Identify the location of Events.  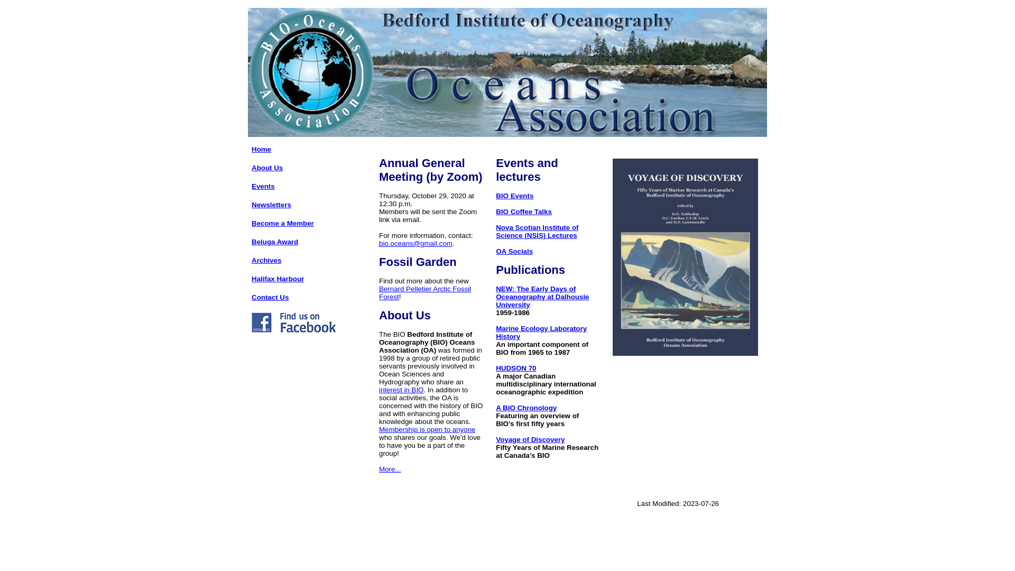
(263, 186).